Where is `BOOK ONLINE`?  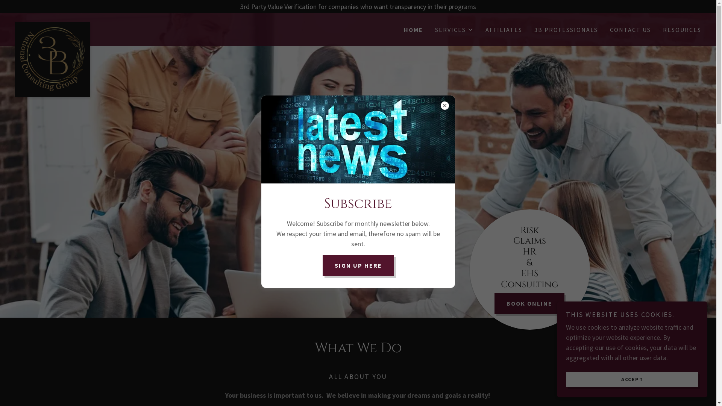
BOOK ONLINE is located at coordinates (529, 303).